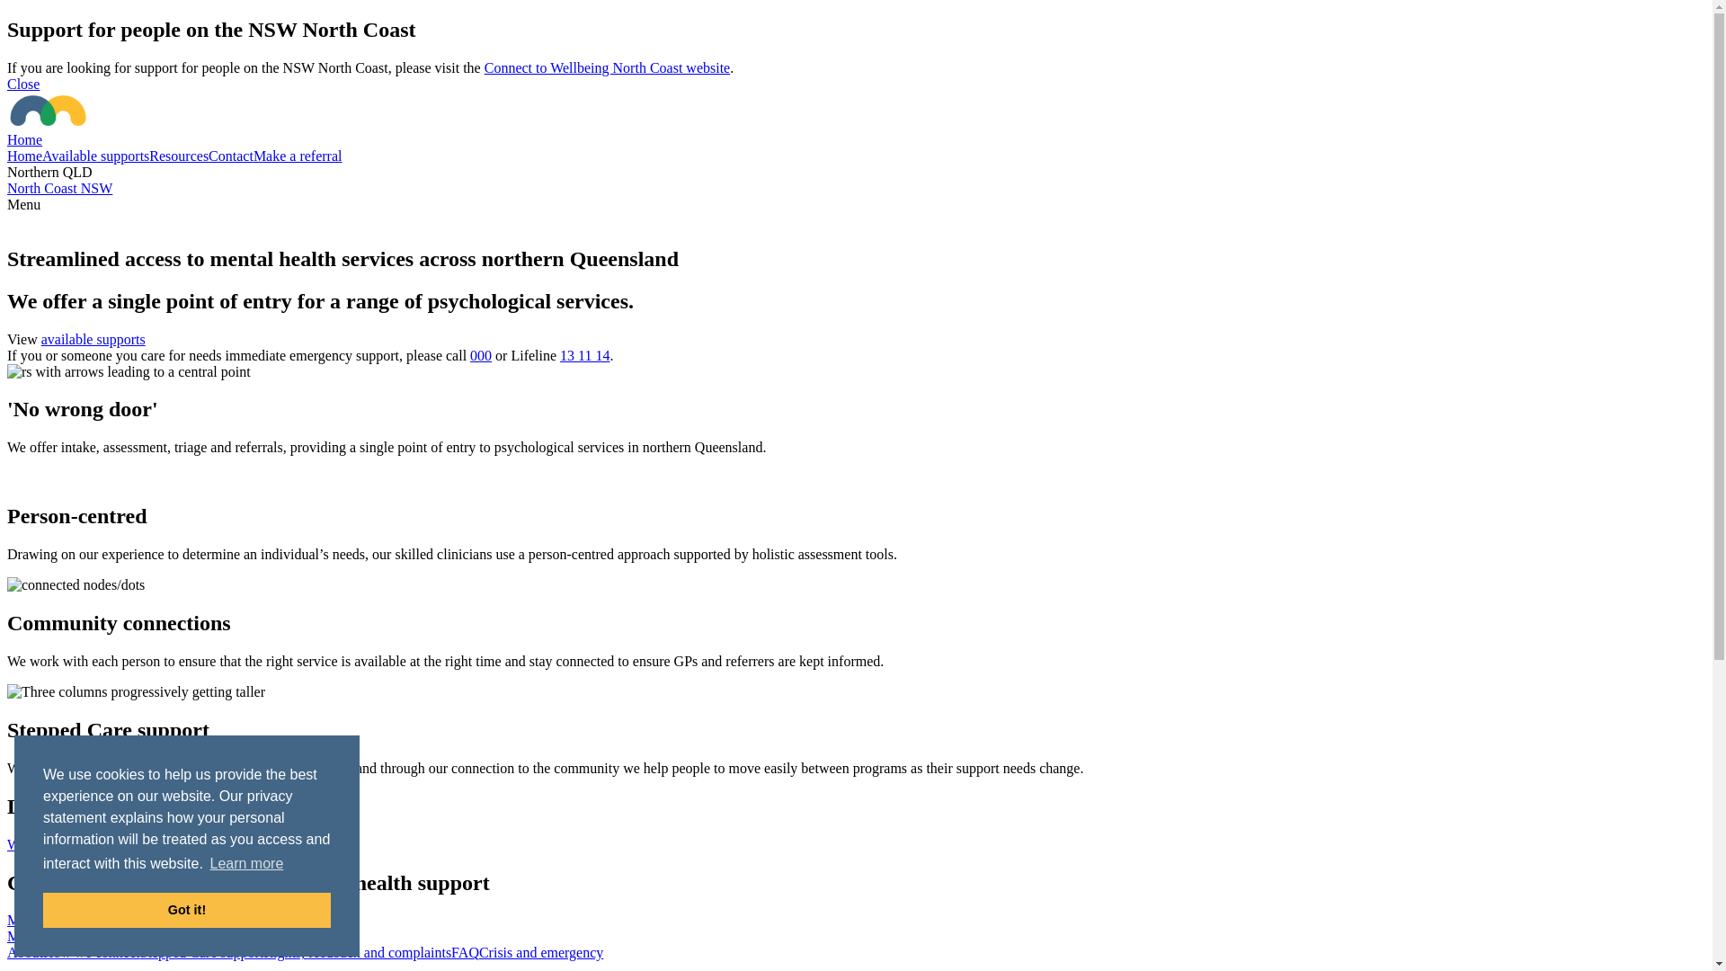  I want to click on Contact, so click(231, 156).